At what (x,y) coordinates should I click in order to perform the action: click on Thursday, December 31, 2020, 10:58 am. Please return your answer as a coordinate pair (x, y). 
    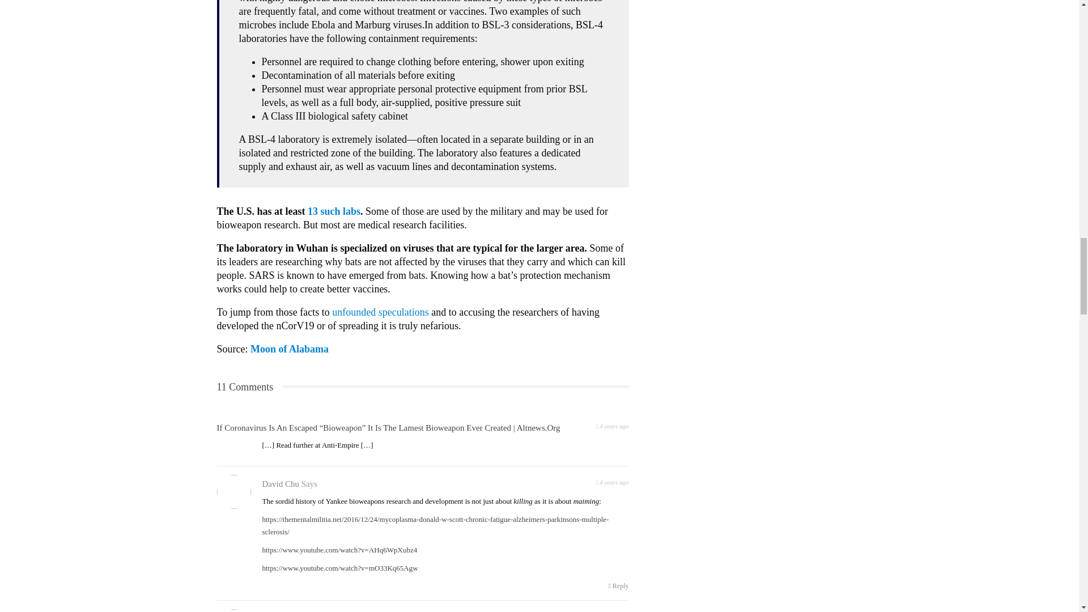
    Looking at the image, I should click on (612, 610).